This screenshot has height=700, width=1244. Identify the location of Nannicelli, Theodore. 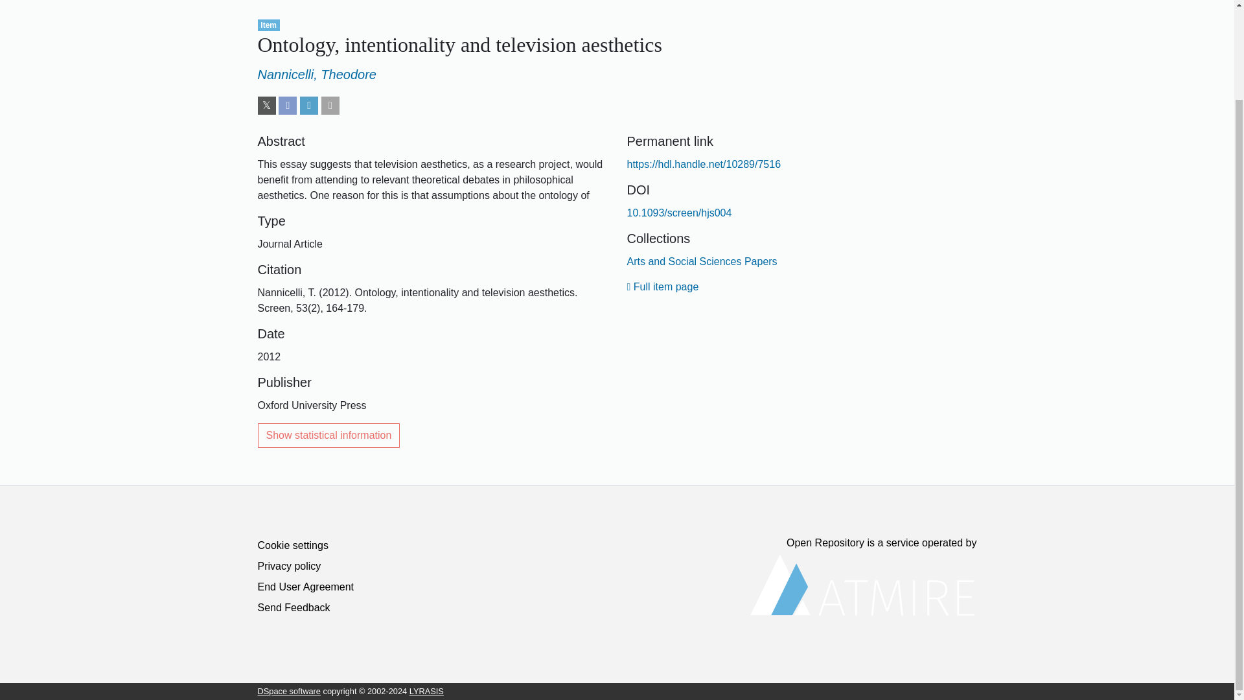
(317, 74).